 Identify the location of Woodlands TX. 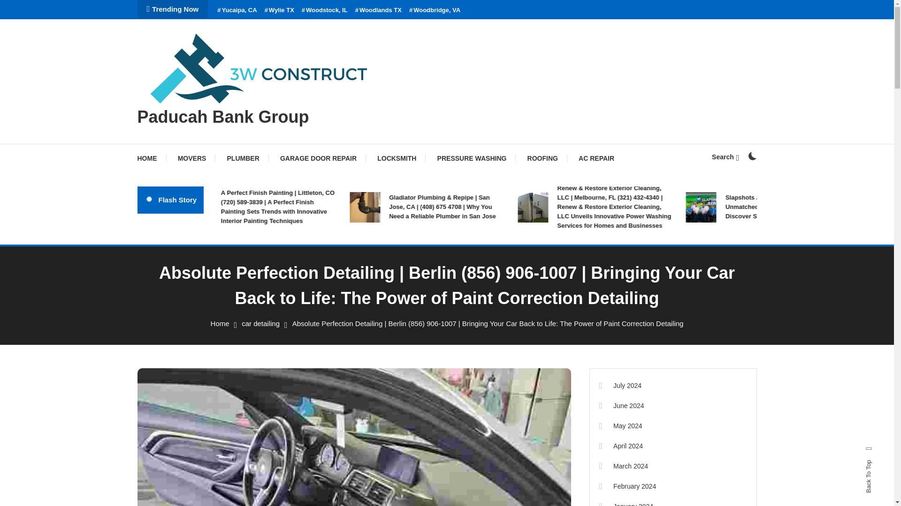
(378, 10).